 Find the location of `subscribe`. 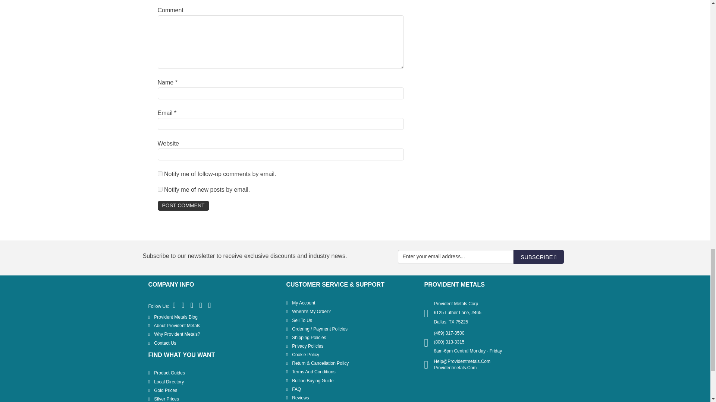

subscribe is located at coordinates (160, 173).